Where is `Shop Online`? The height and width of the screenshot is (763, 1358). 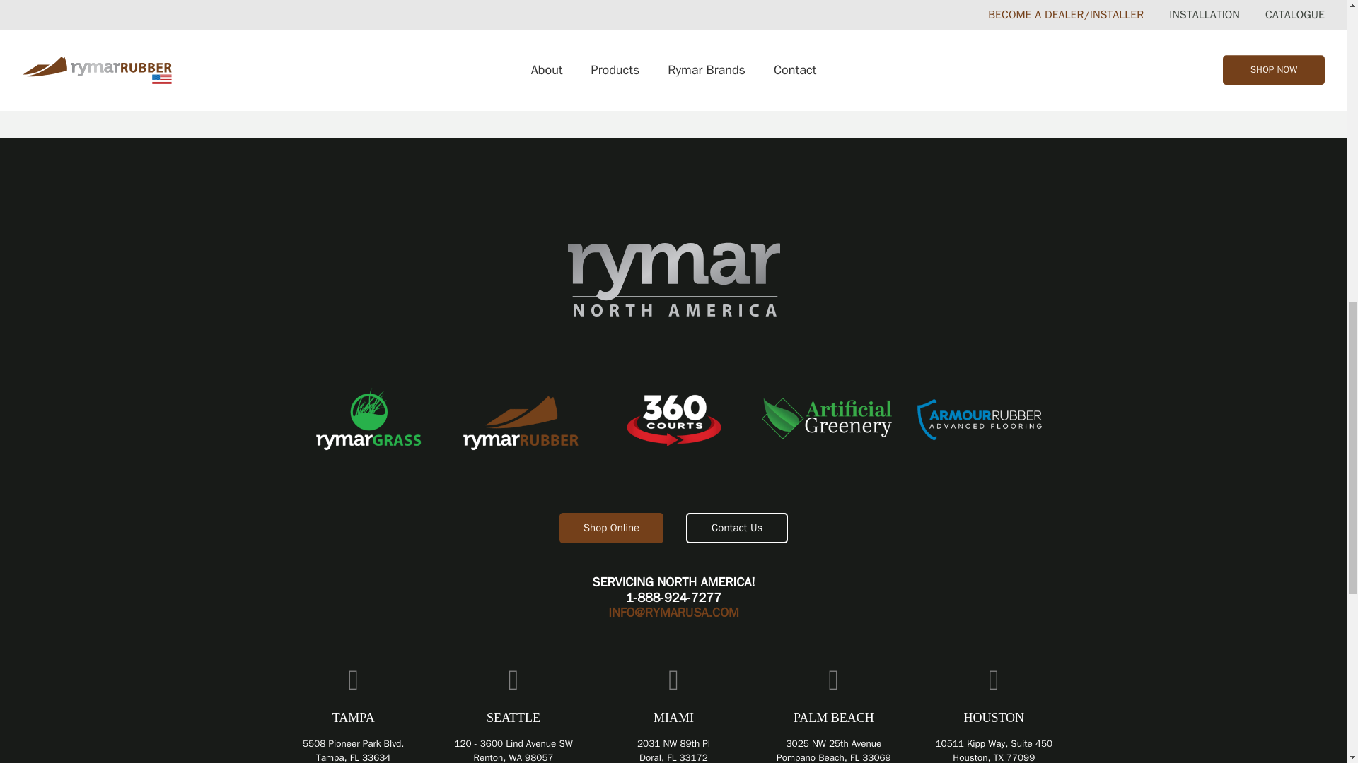 Shop Online is located at coordinates (611, 527).